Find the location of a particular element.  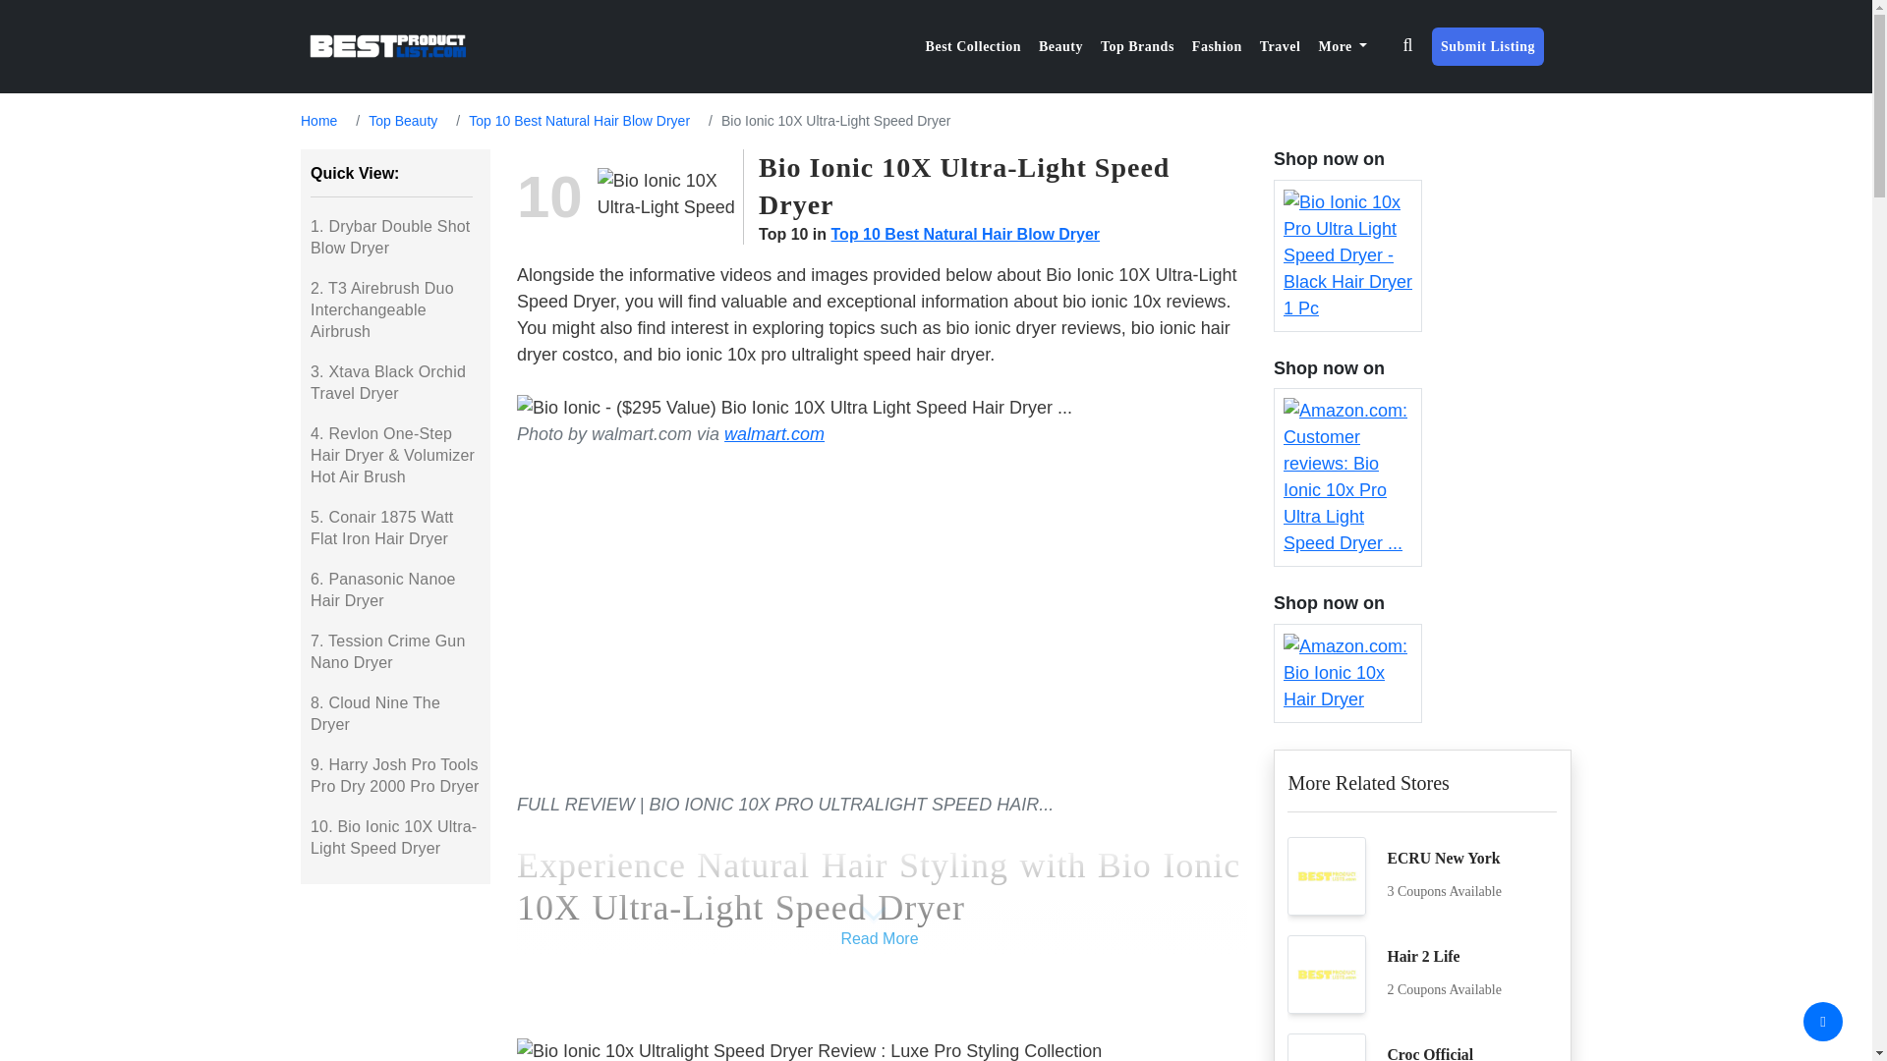

Fashion is located at coordinates (1217, 46).